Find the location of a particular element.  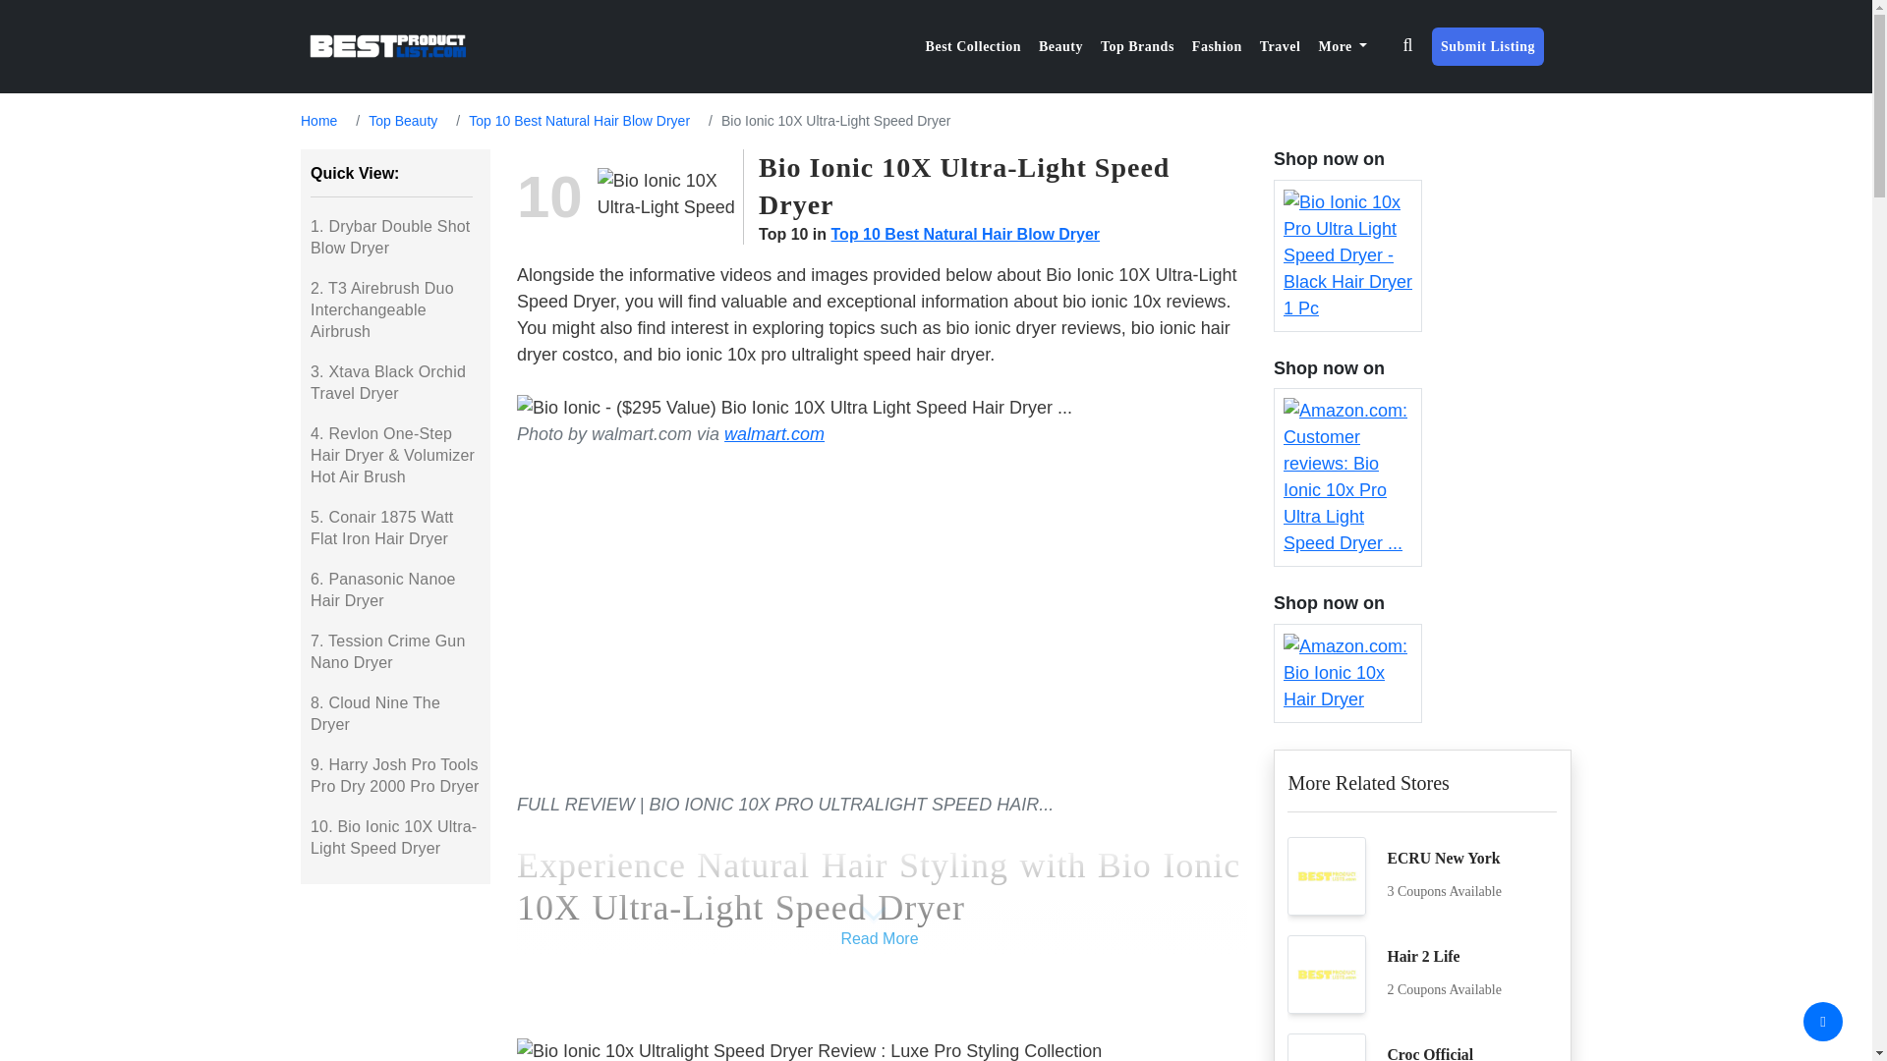

Fashion is located at coordinates (1217, 46).